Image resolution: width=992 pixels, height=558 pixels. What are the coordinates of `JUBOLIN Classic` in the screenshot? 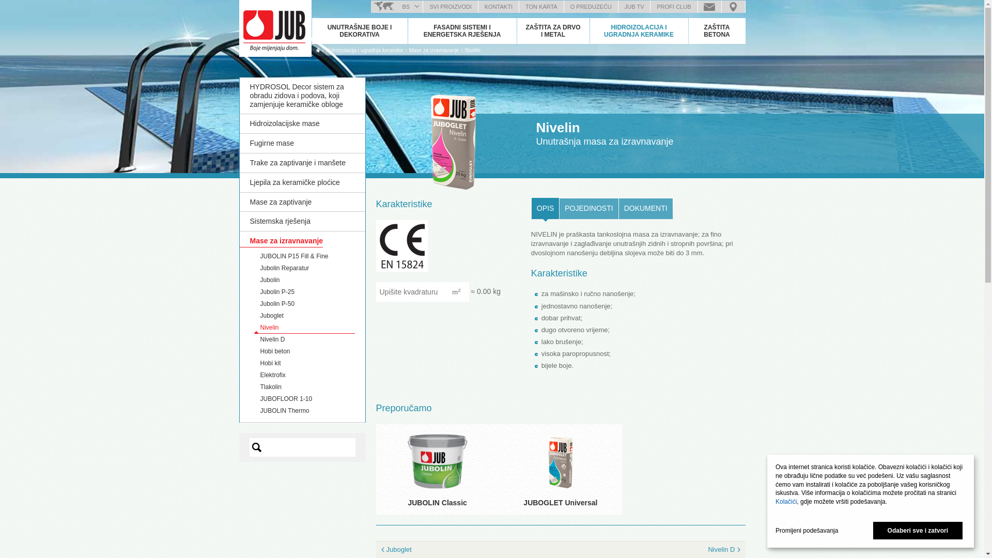 It's located at (437, 503).